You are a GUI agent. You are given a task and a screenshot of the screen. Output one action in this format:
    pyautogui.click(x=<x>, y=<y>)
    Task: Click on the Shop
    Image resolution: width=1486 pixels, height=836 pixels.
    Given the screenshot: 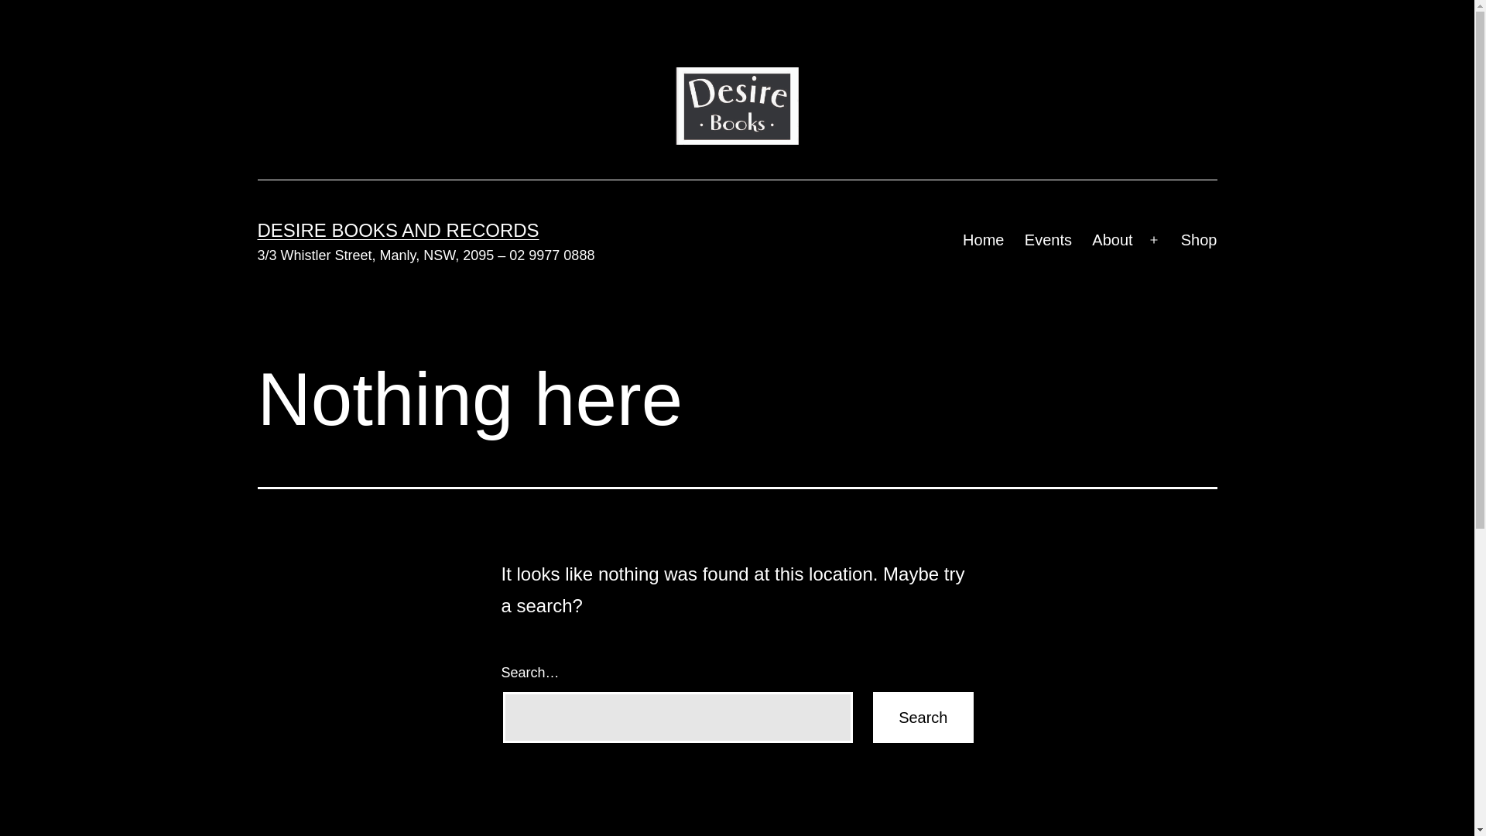 What is the action you would take?
    pyautogui.click(x=1200, y=240)
    